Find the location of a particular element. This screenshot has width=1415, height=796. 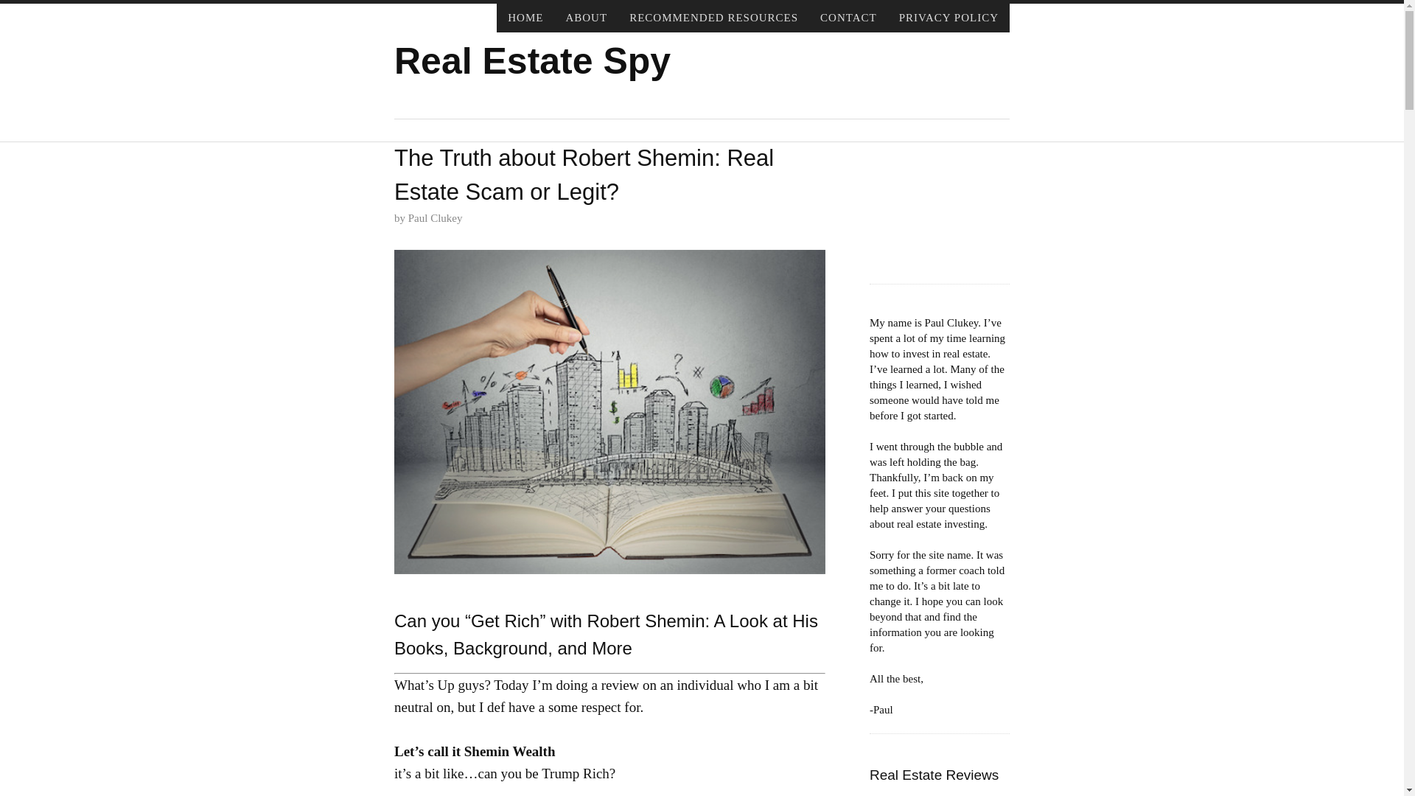

PRIVACY POLICY is located at coordinates (949, 18).